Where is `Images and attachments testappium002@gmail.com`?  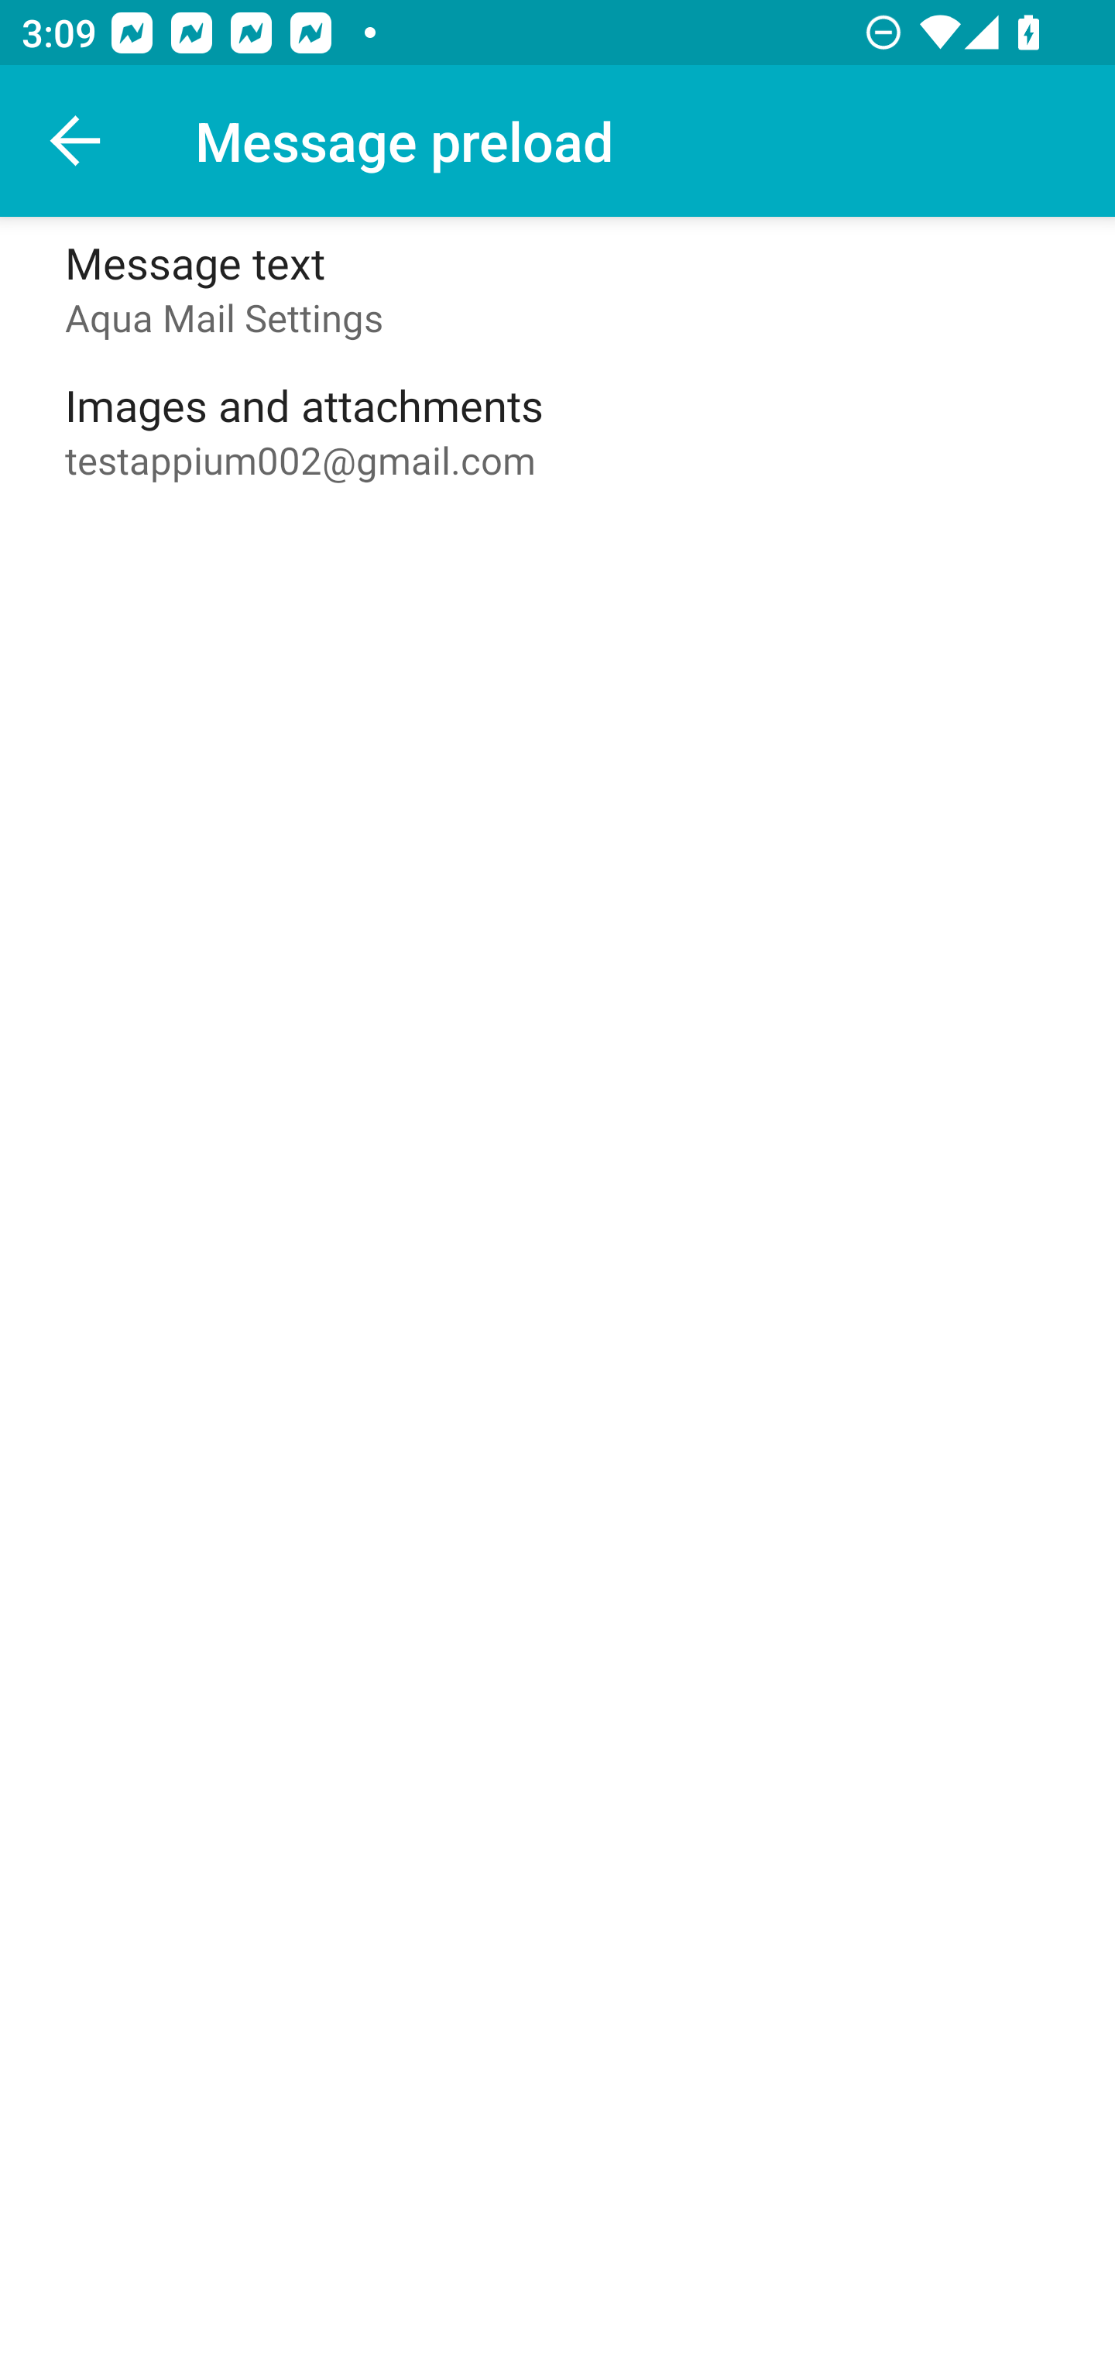
Images and attachments testappium002@gmail.com is located at coordinates (557, 431).